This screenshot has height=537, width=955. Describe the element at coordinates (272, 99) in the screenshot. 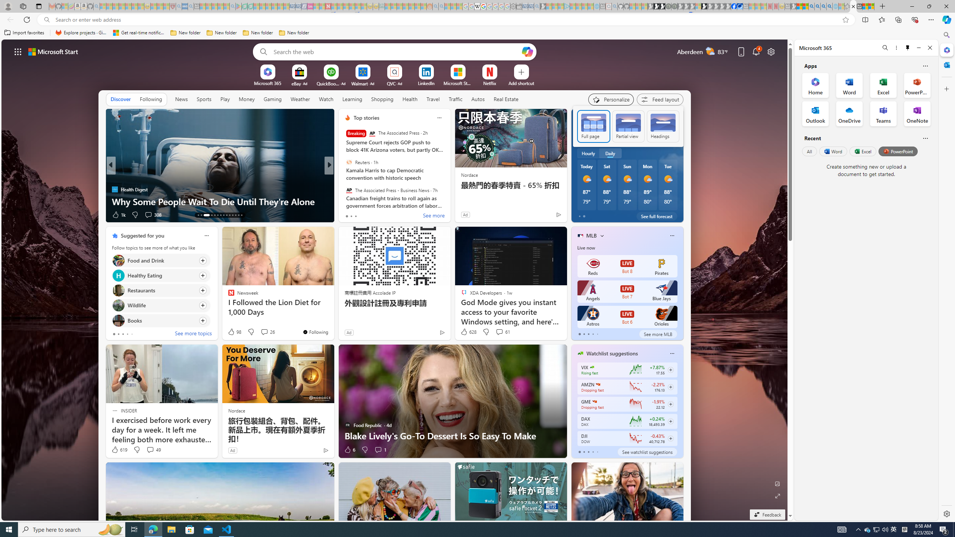

I see `Gaming` at that location.